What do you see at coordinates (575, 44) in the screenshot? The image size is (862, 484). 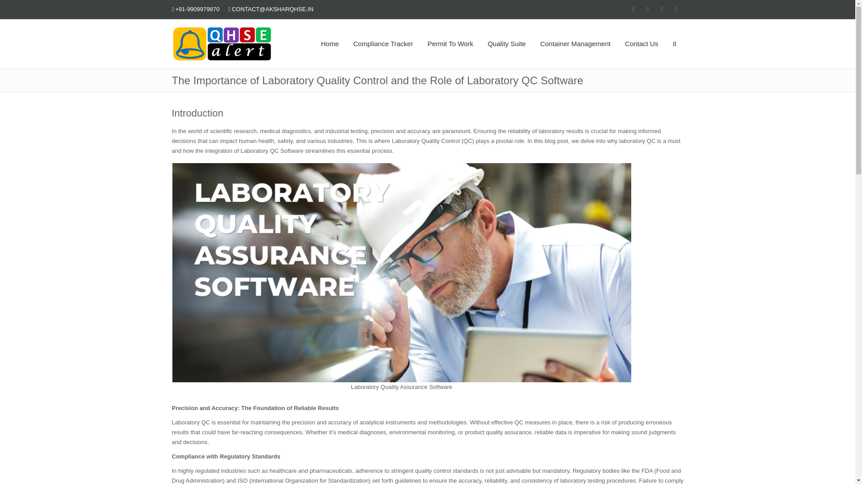 I see `Container Management` at bounding box center [575, 44].